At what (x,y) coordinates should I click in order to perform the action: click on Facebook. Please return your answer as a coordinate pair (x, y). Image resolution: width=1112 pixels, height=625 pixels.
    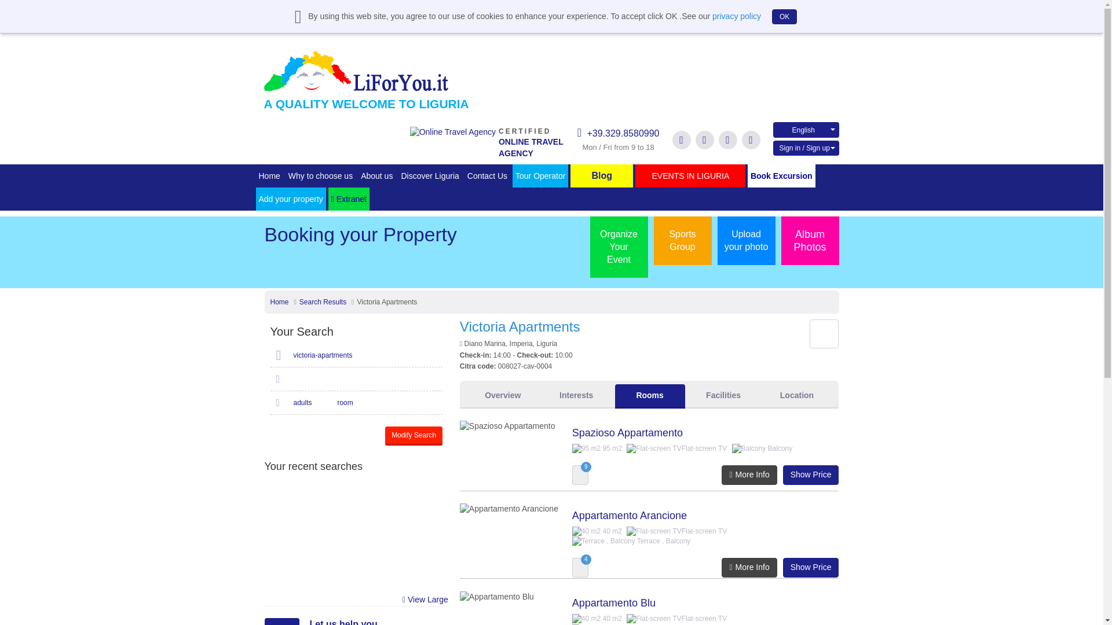
    Looking at the image, I should click on (540, 176).